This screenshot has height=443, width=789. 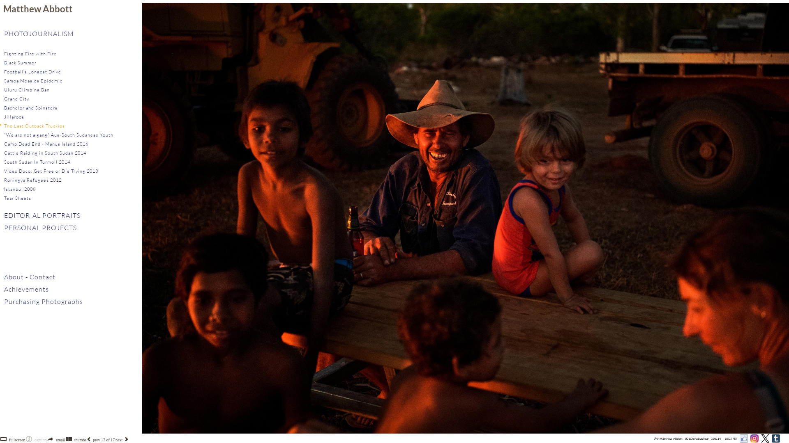 I want to click on About - Contact, so click(x=30, y=277).